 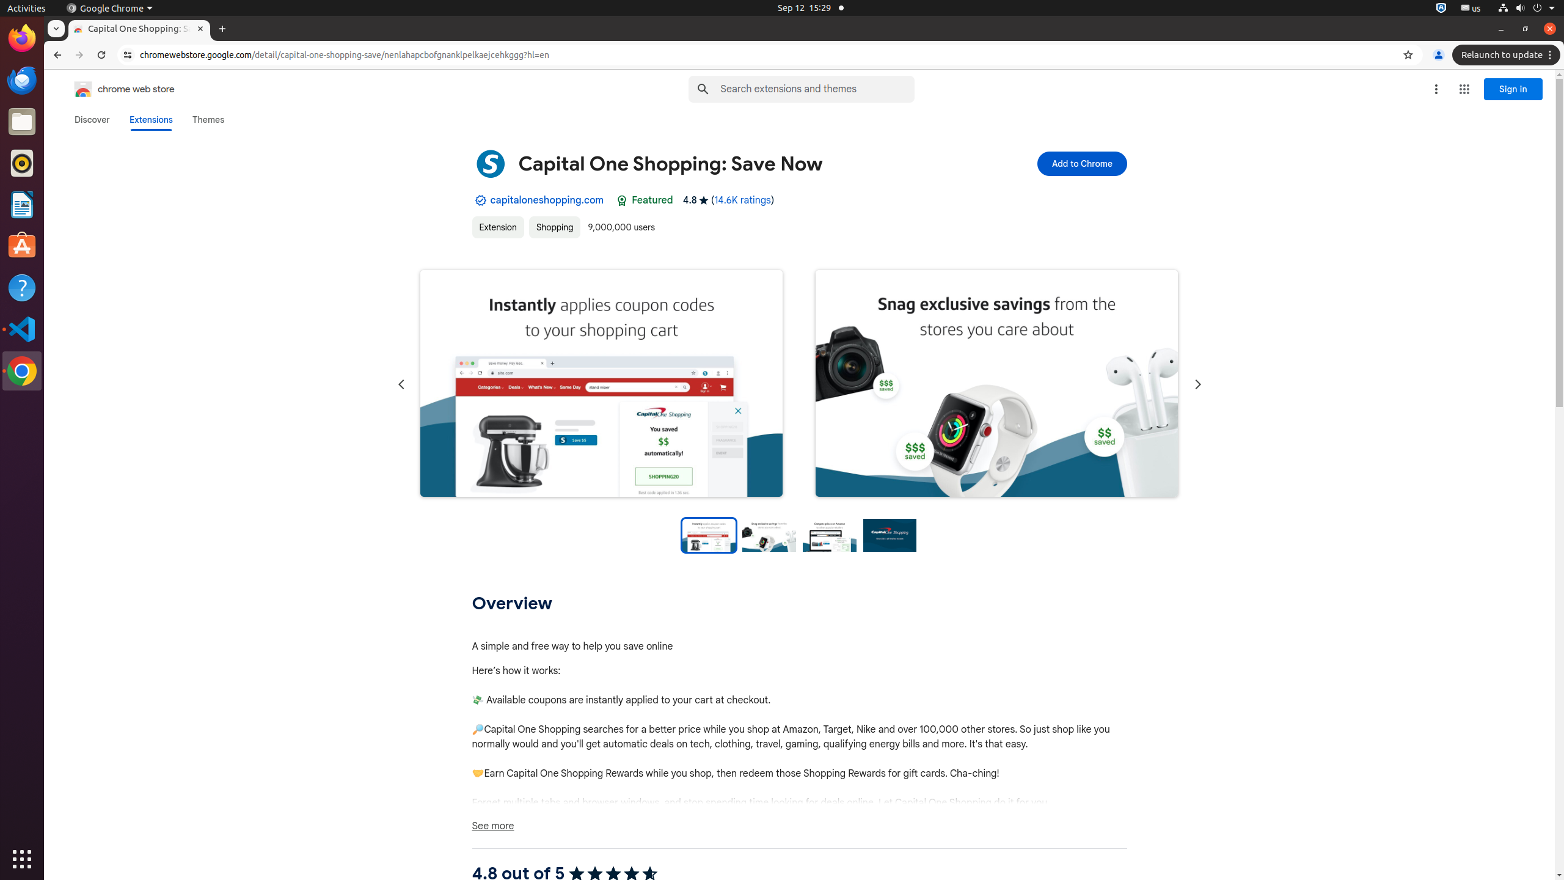 I want to click on LibreOffice Writer, so click(x=22, y=204).